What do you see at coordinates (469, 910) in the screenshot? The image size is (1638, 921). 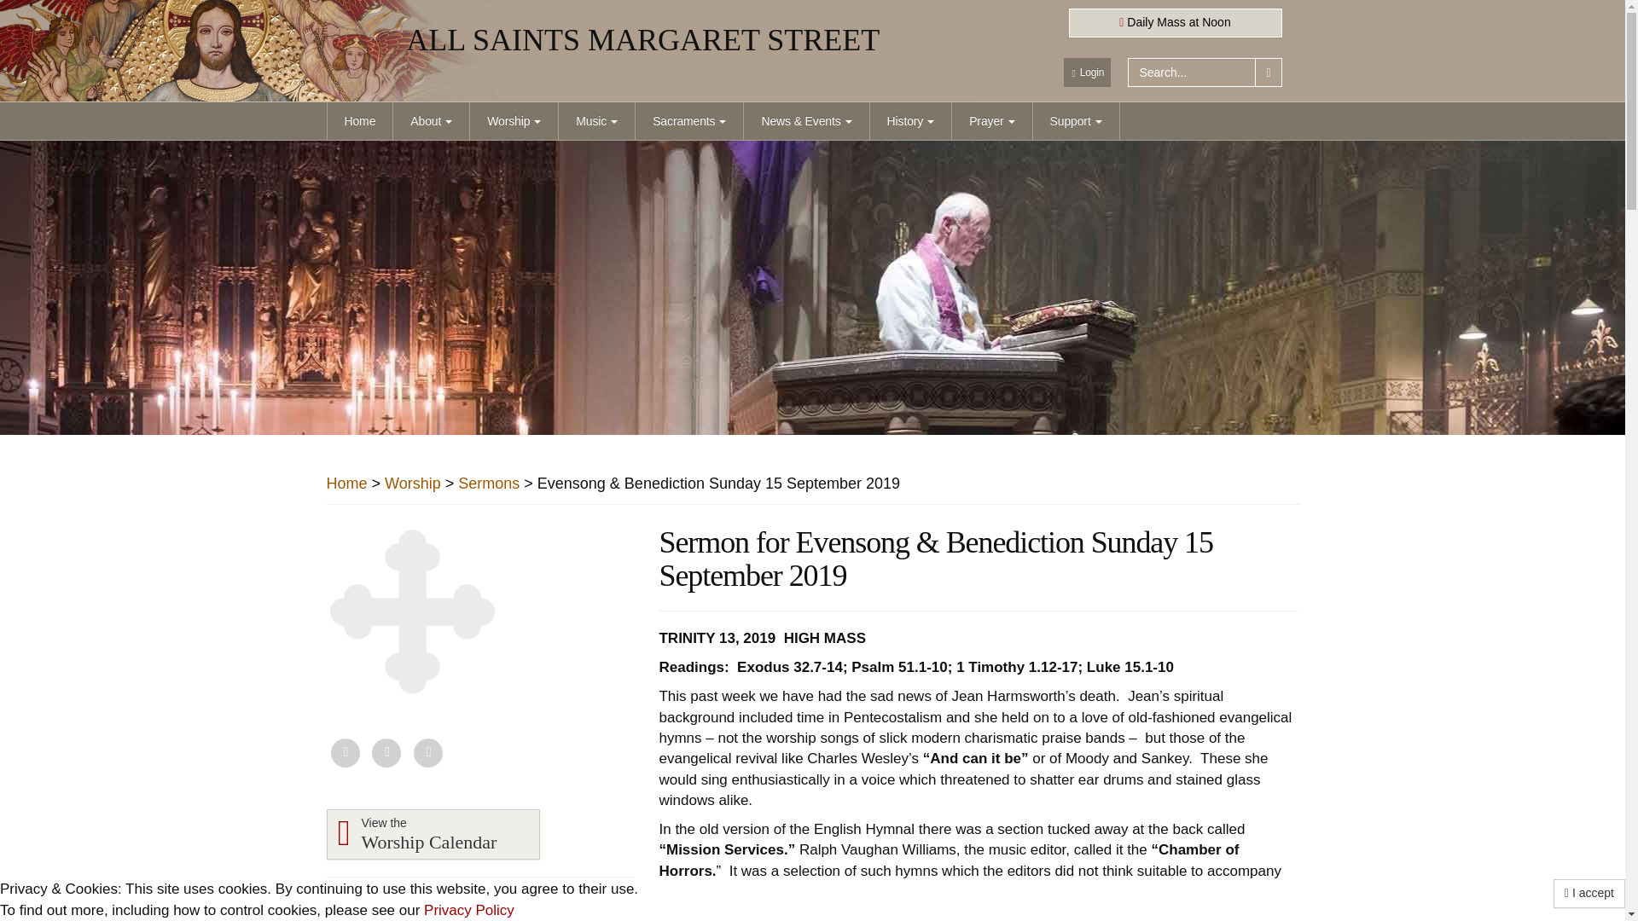 I see `Privacy Policy` at bounding box center [469, 910].